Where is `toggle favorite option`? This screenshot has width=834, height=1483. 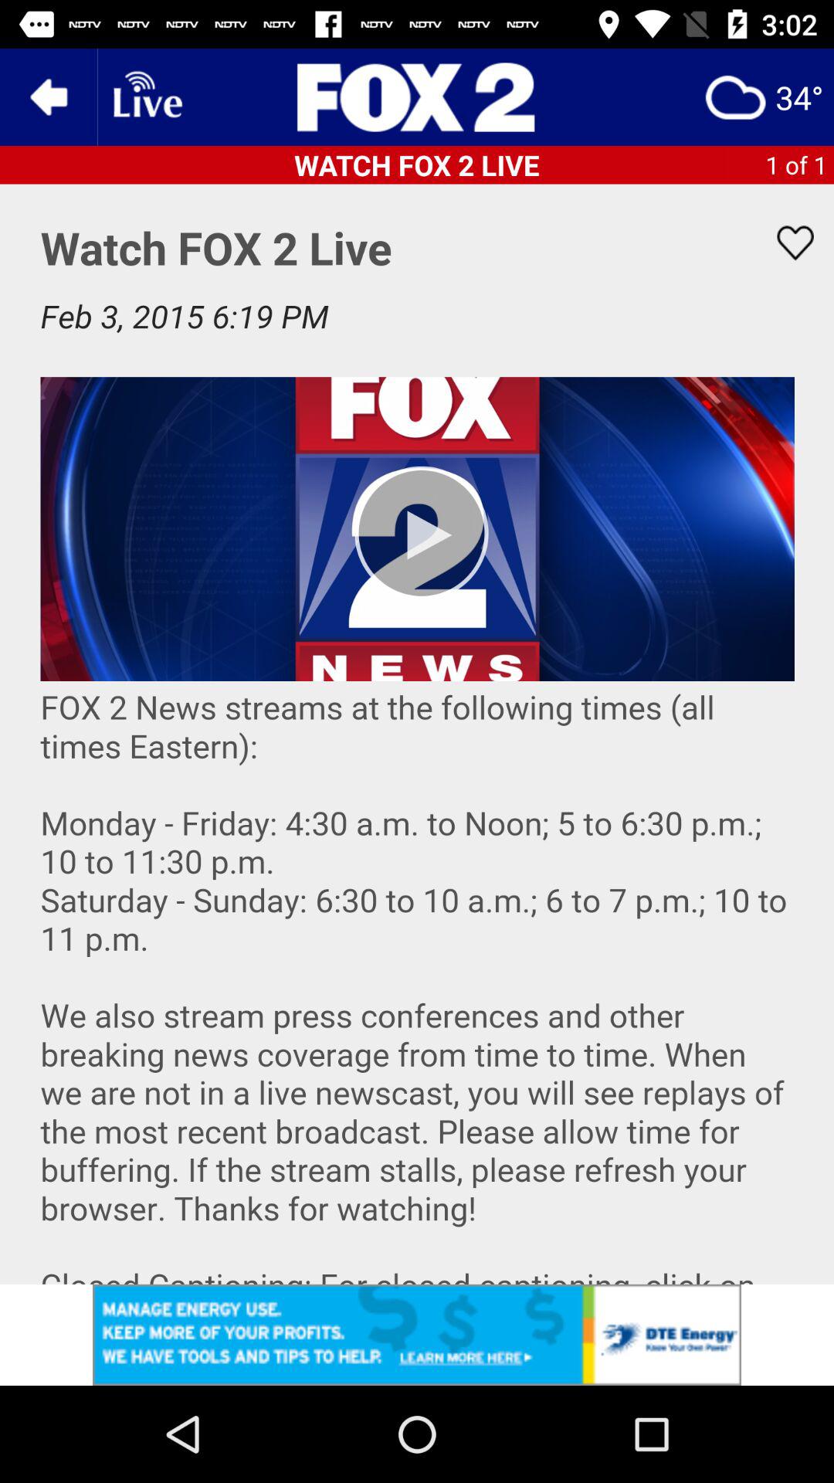 toggle favorite option is located at coordinates (785, 243).